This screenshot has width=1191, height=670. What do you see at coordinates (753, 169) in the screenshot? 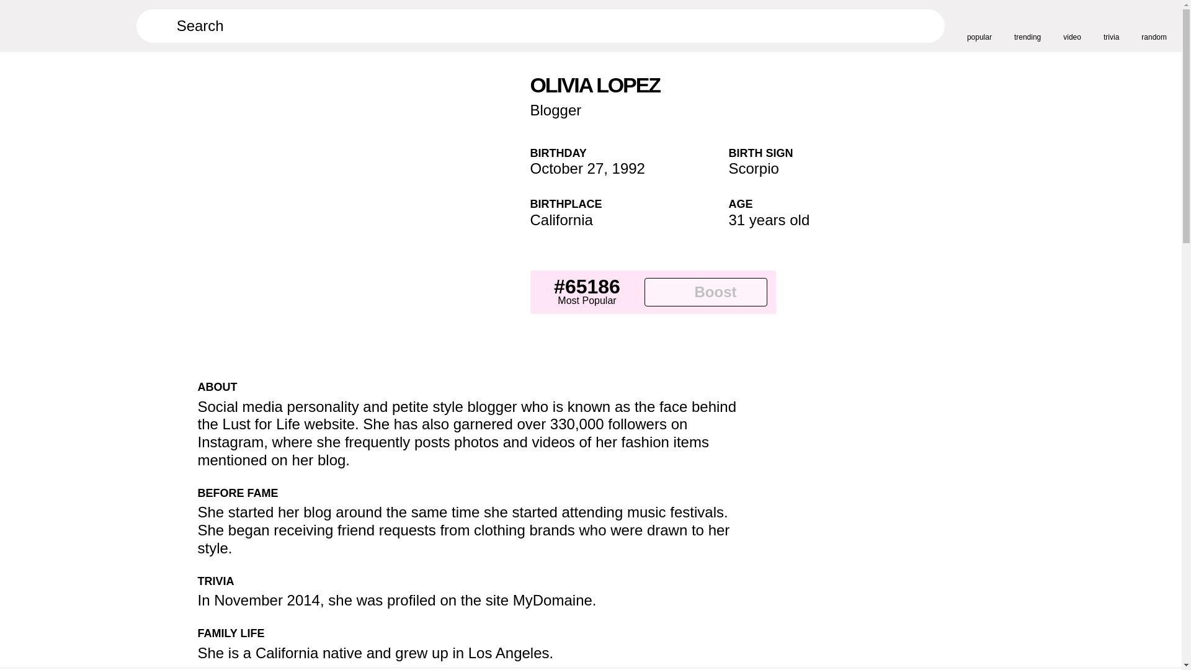
I see `Scorpio` at bounding box center [753, 169].